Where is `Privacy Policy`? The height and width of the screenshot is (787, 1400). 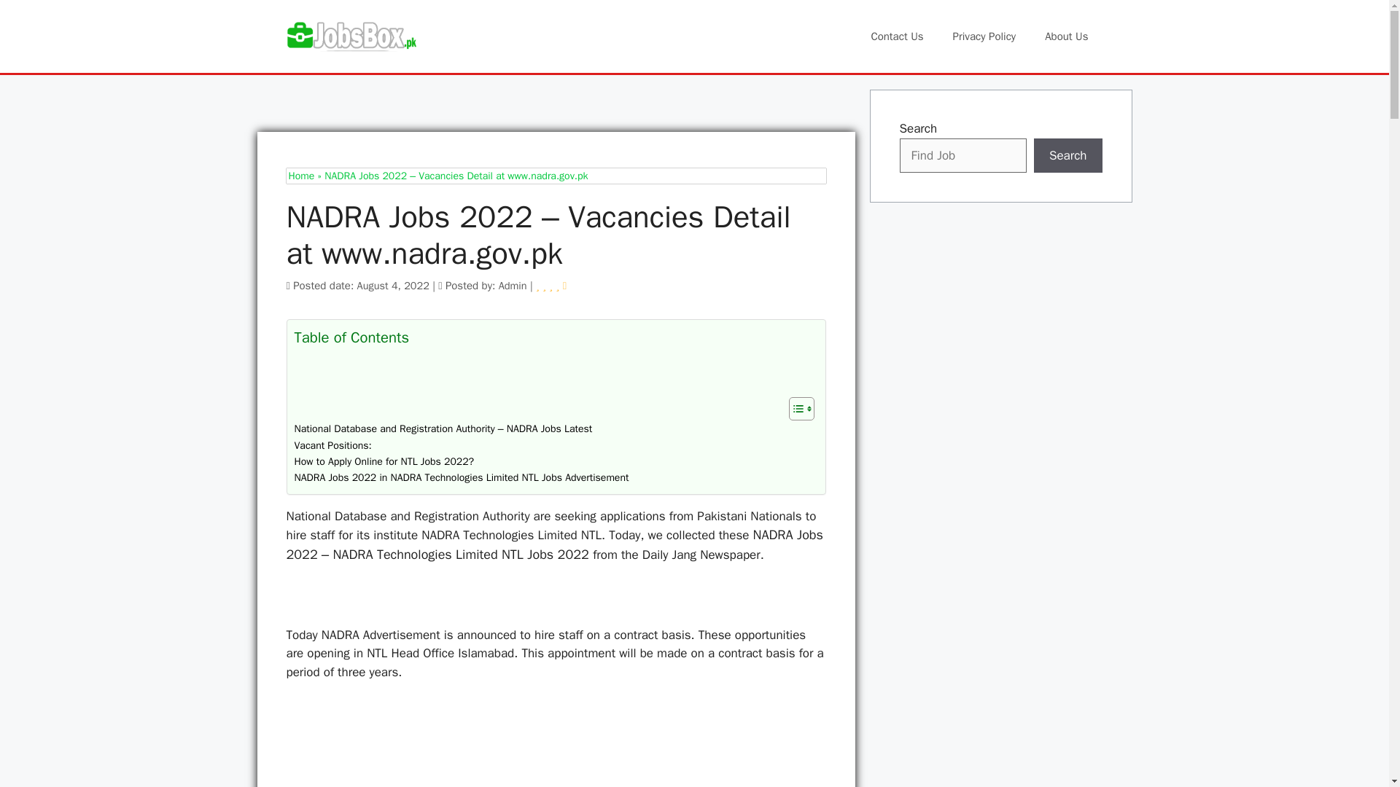 Privacy Policy is located at coordinates (984, 36).